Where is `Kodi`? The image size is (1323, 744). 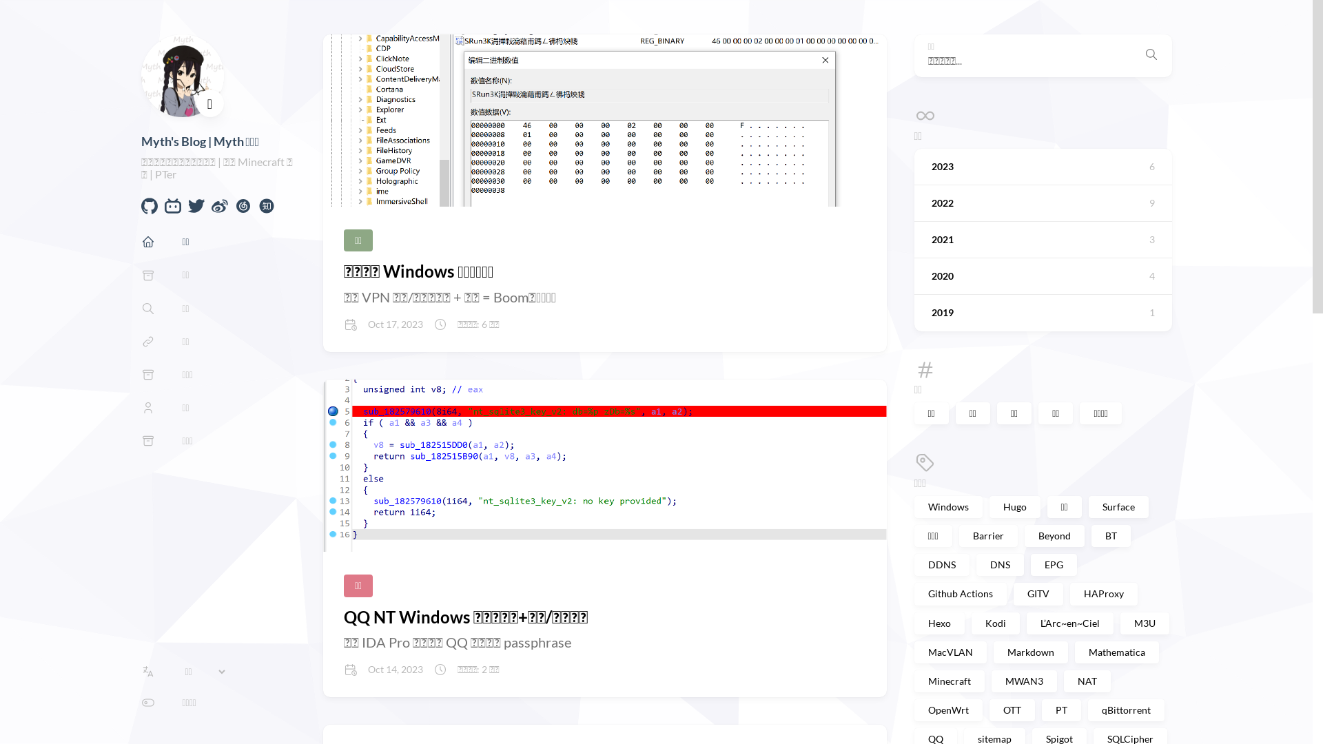 Kodi is located at coordinates (996, 623).